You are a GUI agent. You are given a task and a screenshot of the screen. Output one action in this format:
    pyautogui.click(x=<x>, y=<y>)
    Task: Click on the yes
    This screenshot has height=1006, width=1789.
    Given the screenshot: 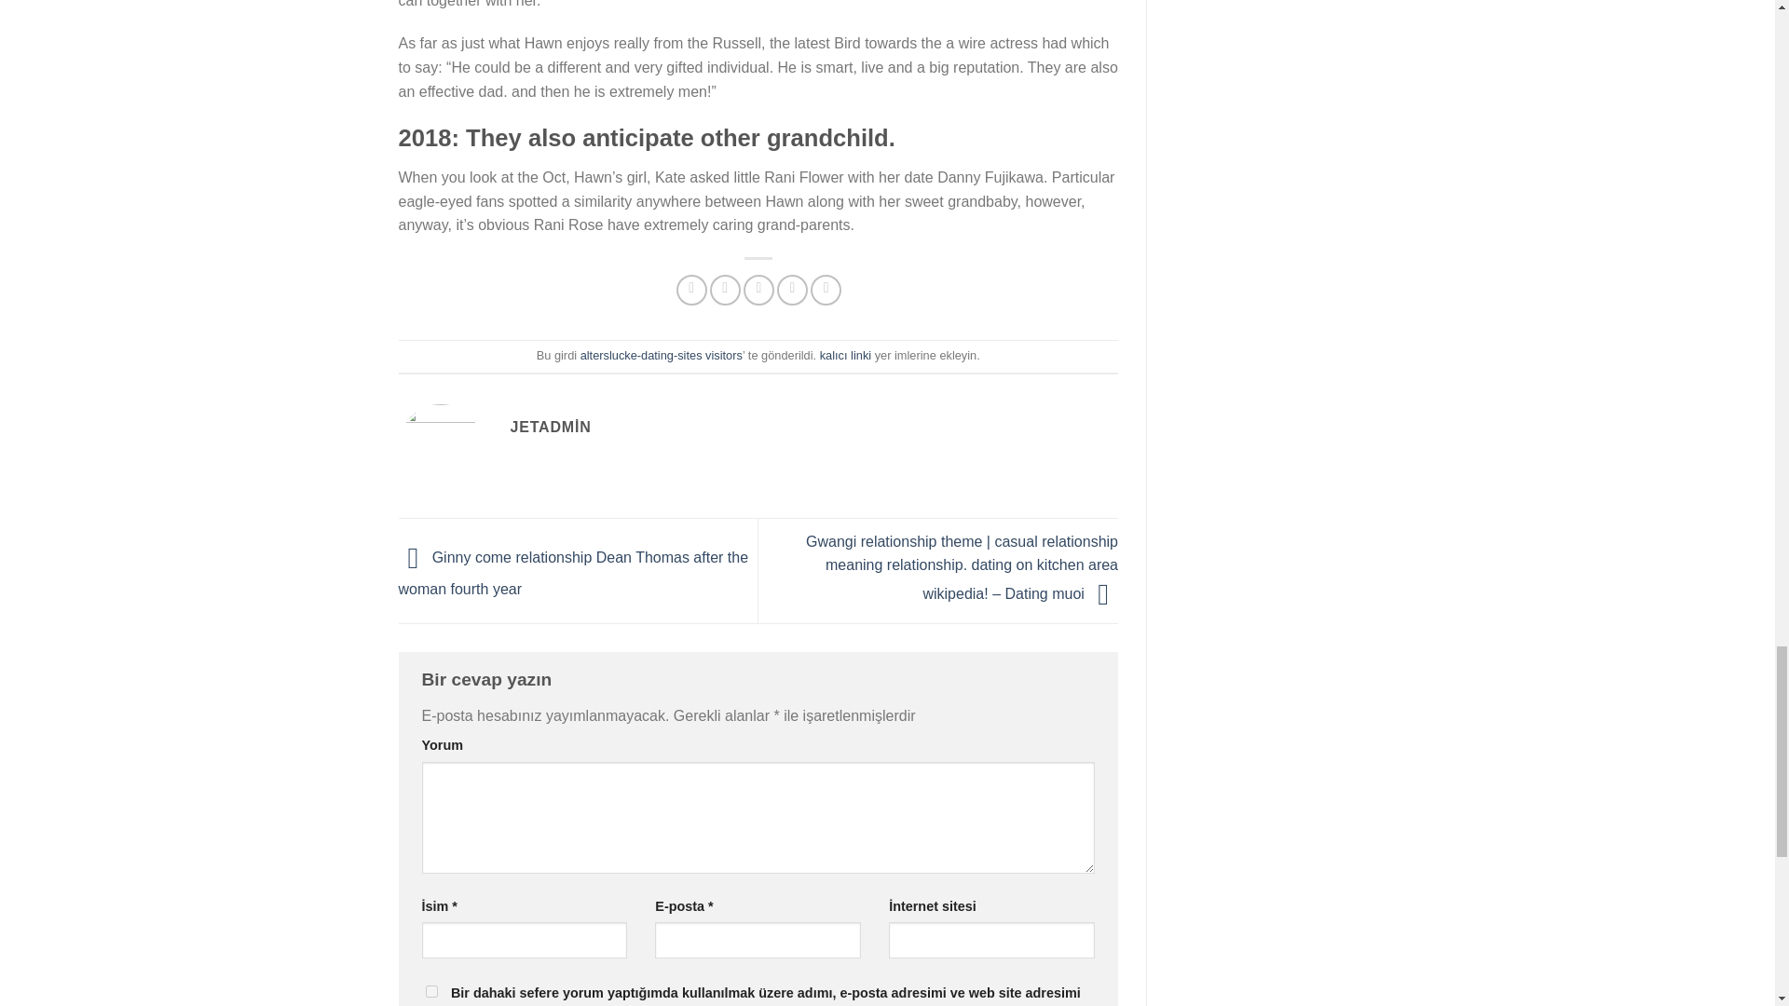 What is the action you would take?
    pyautogui.click(x=430, y=991)
    